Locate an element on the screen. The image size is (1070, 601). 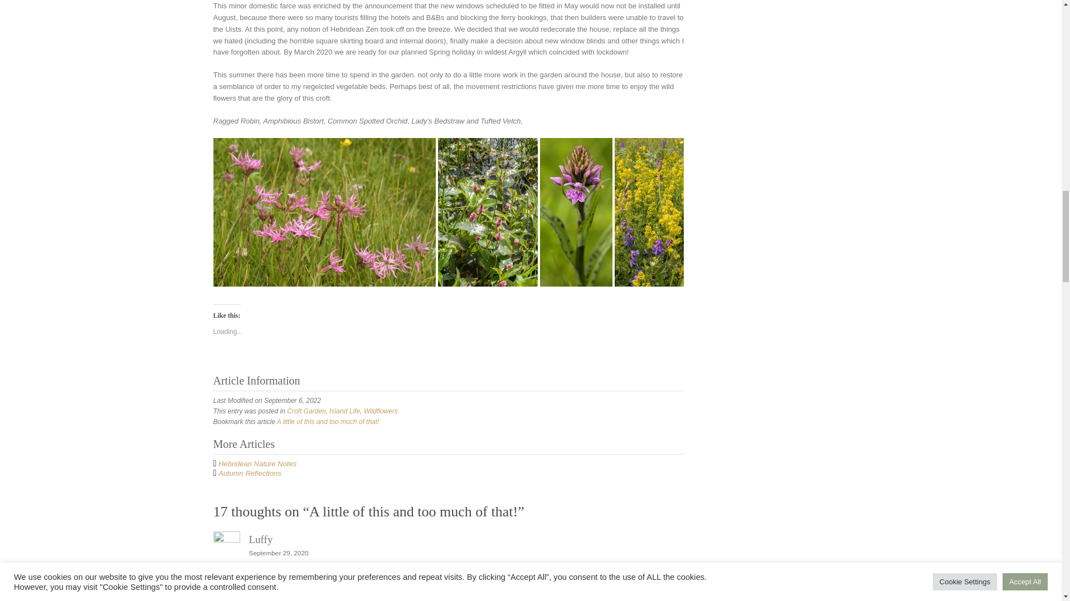
Autumn Reflections is located at coordinates (250, 473).